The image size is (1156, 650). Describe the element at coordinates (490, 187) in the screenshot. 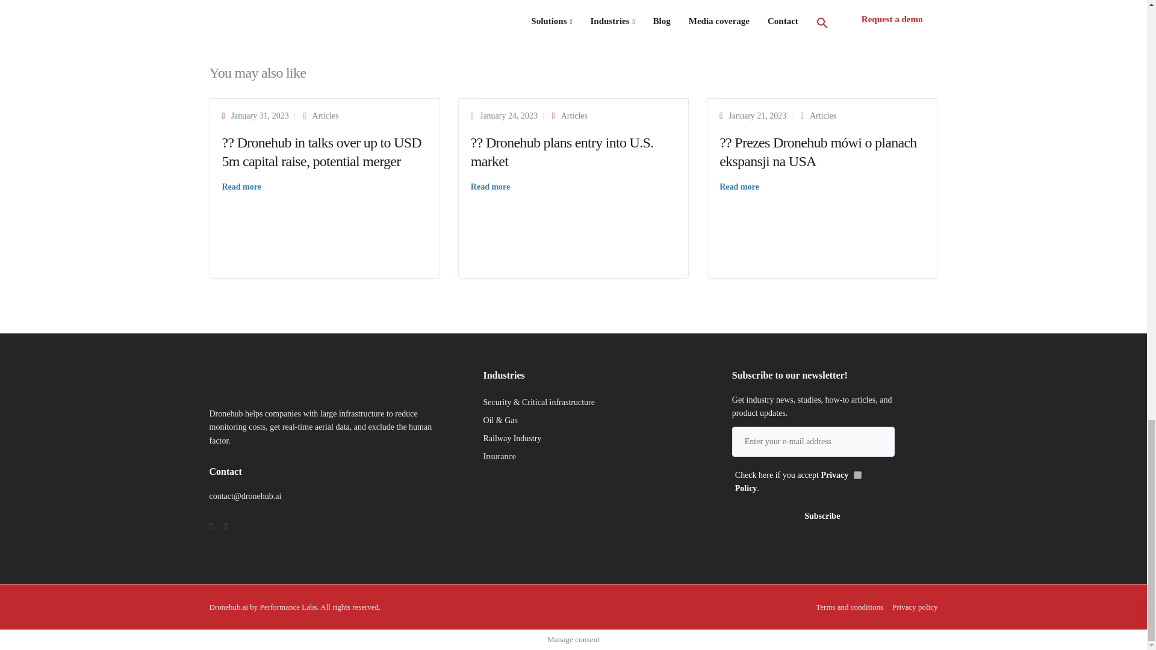

I see `Read more` at that location.